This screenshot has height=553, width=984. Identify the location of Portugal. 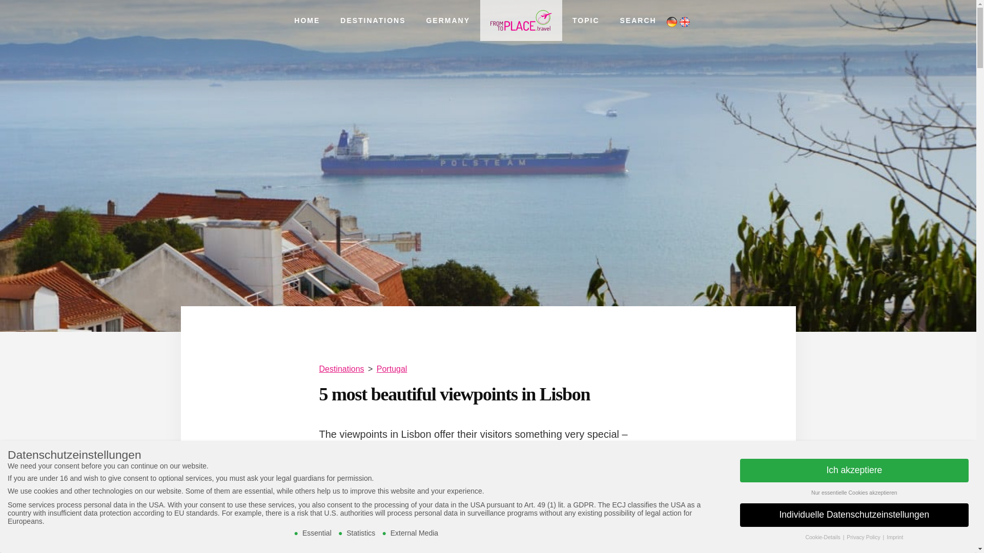
(392, 369).